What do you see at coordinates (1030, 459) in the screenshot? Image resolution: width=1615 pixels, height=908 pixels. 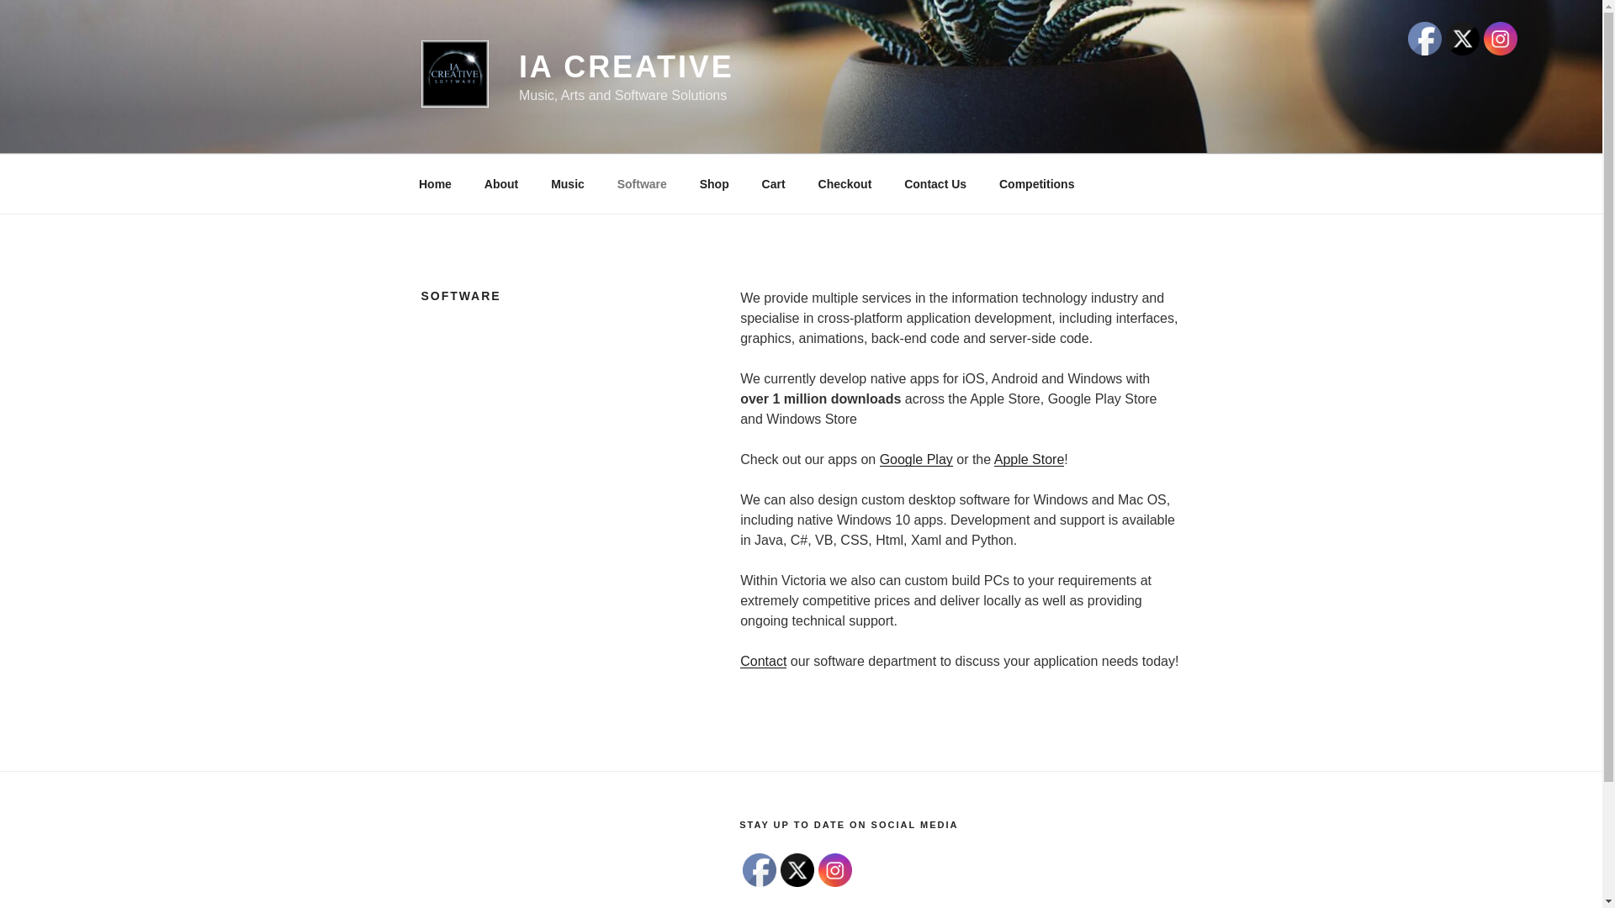 I see `Apple Store` at bounding box center [1030, 459].